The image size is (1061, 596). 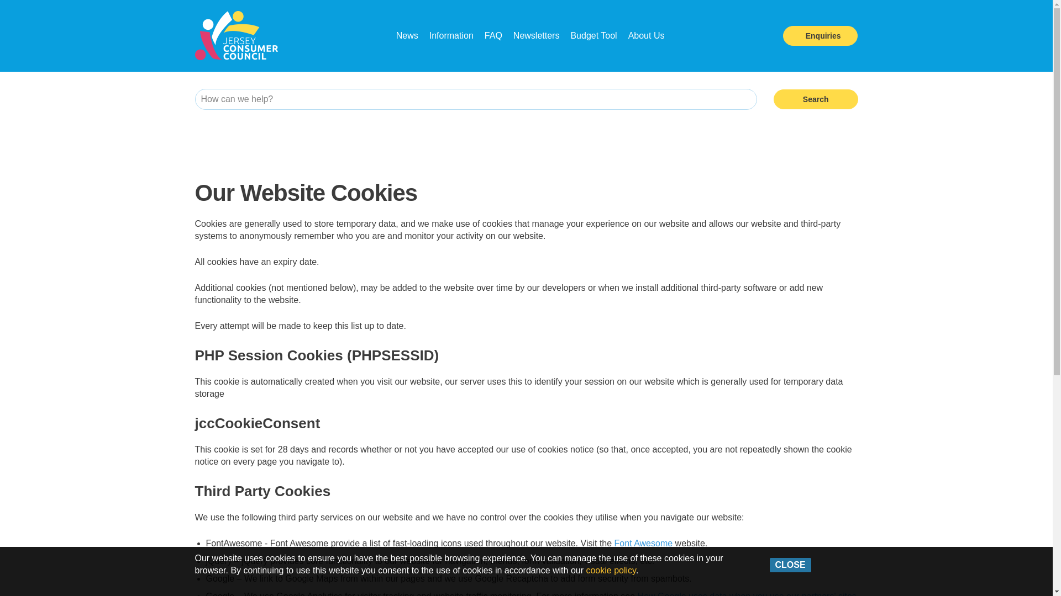 What do you see at coordinates (493, 35) in the screenshot?
I see `FAQ` at bounding box center [493, 35].